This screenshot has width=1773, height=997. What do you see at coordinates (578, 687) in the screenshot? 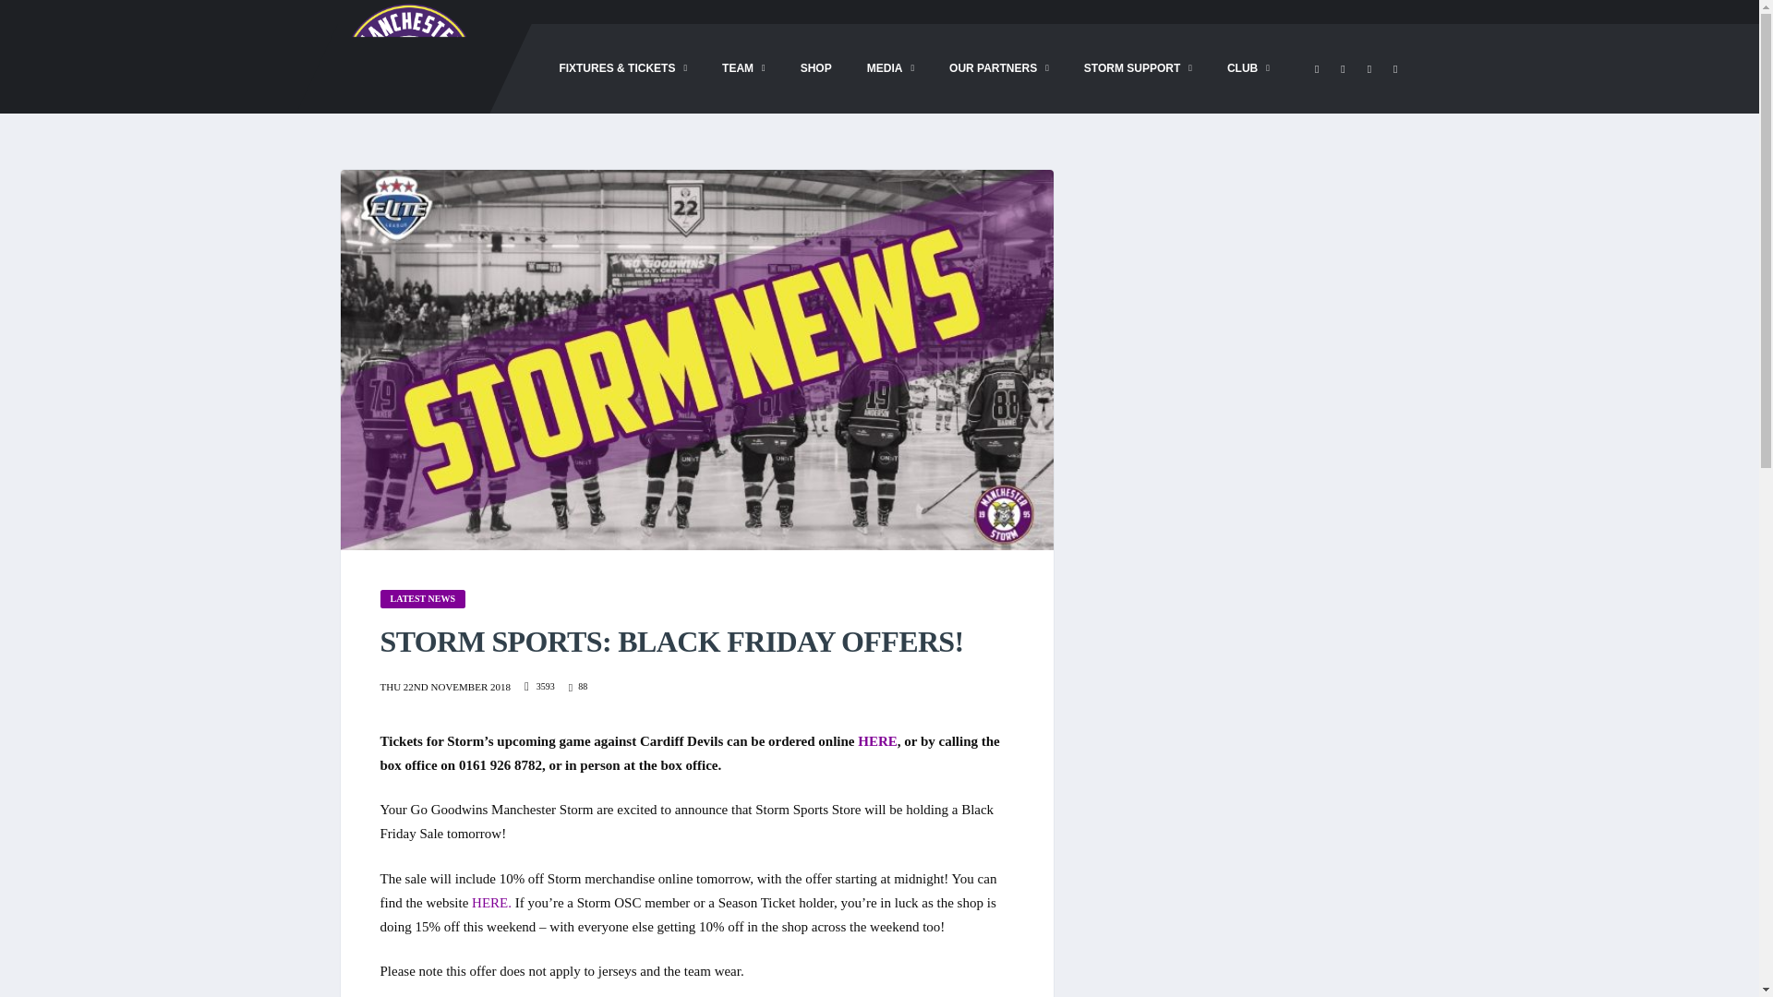
I see `Like` at bounding box center [578, 687].